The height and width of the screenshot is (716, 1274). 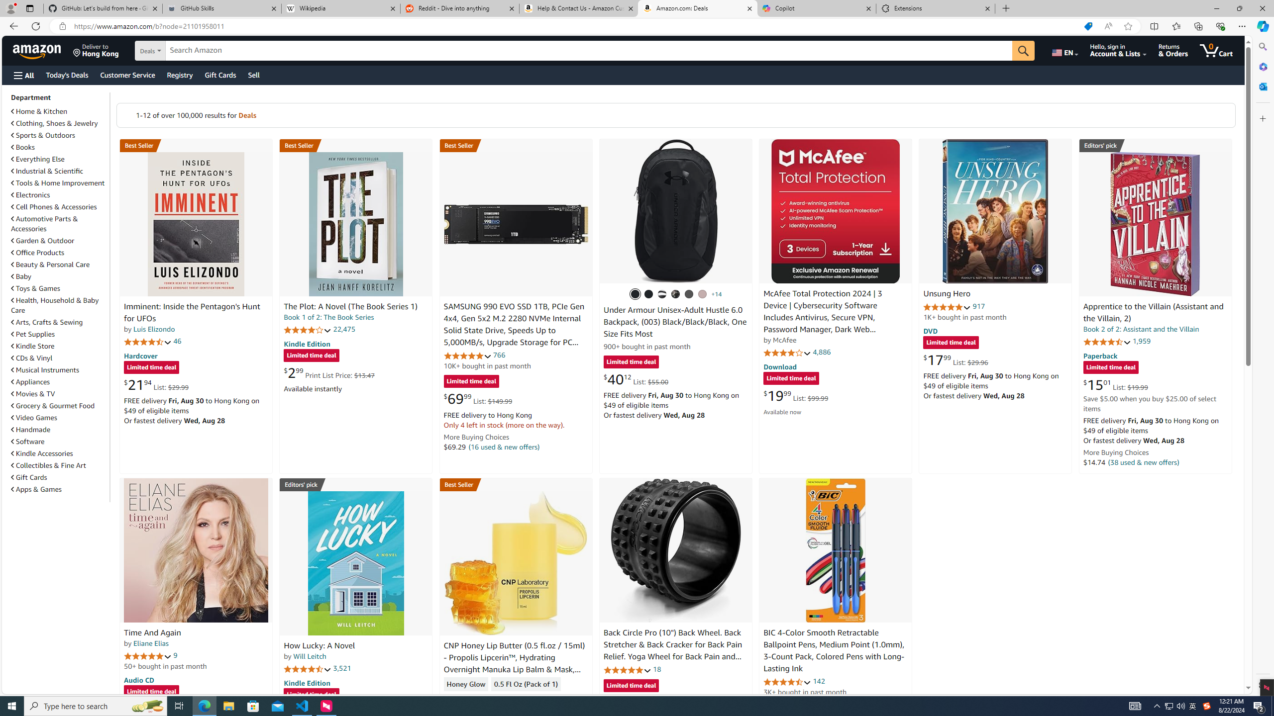 What do you see at coordinates (819, 681) in the screenshot?
I see `142` at bounding box center [819, 681].